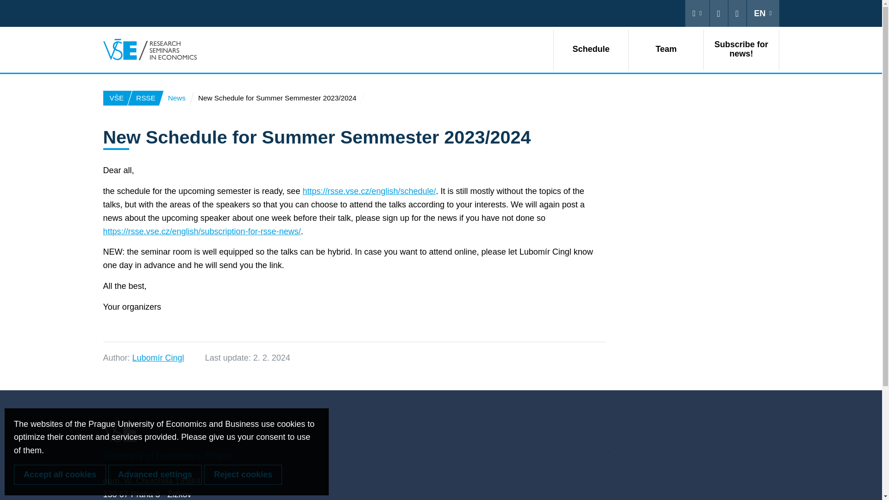  Describe the element at coordinates (697, 13) in the screenshot. I see `User` at that location.